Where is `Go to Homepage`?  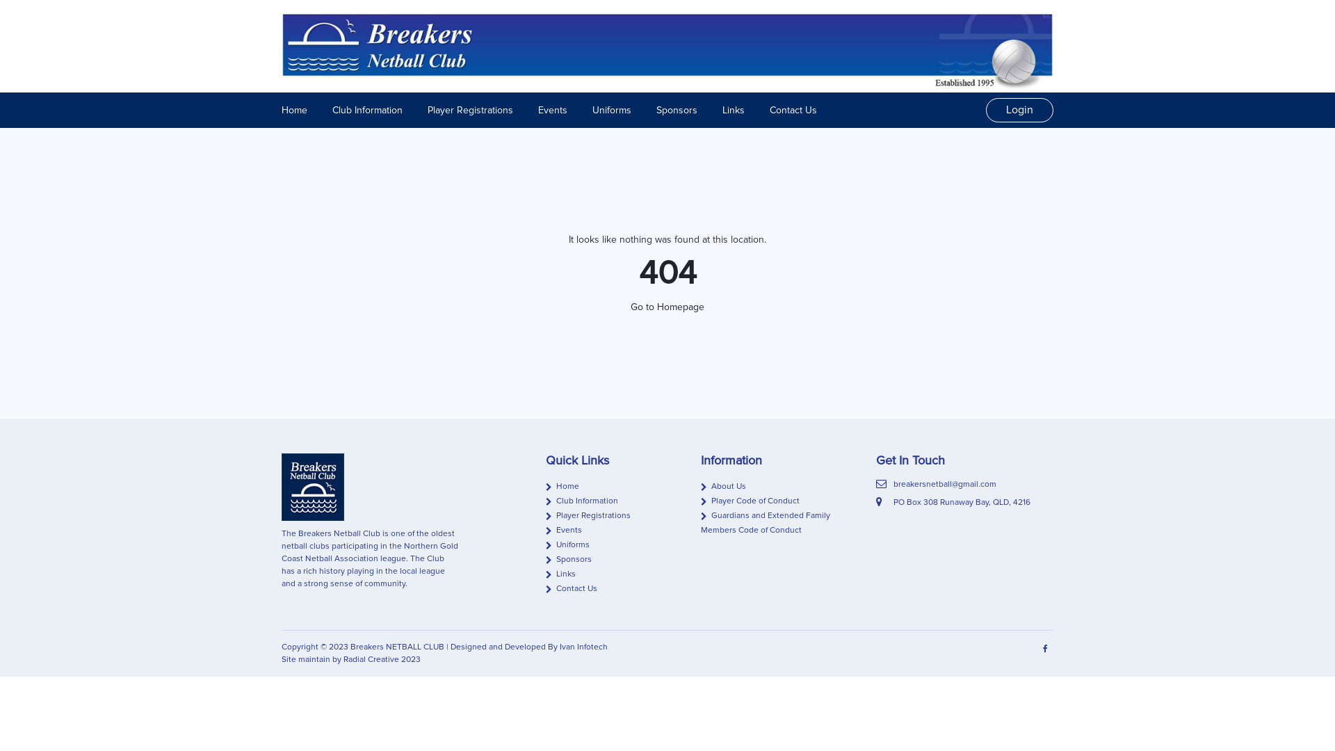
Go to Homepage is located at coordinates (667, 307).